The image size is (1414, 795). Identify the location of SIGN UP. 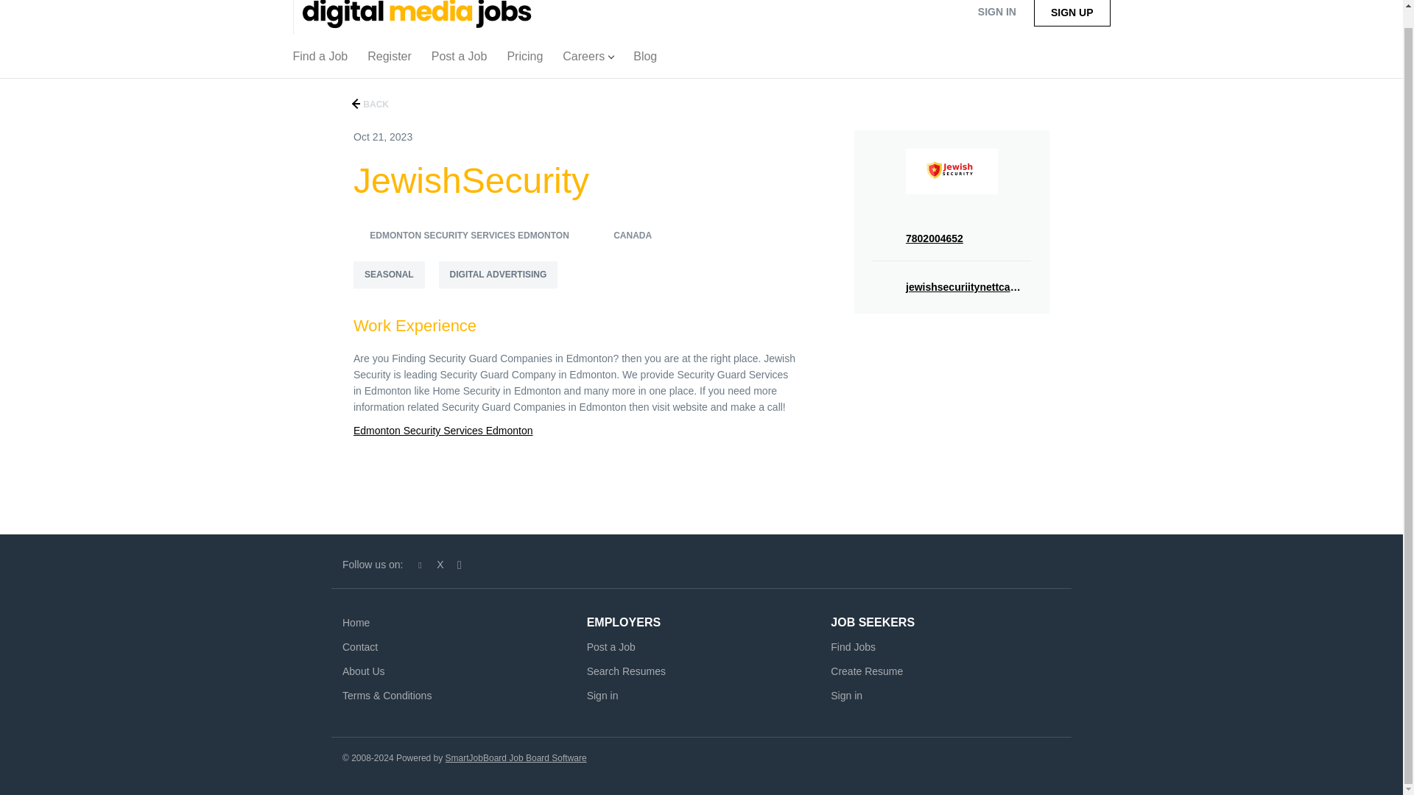
(1072, 13).